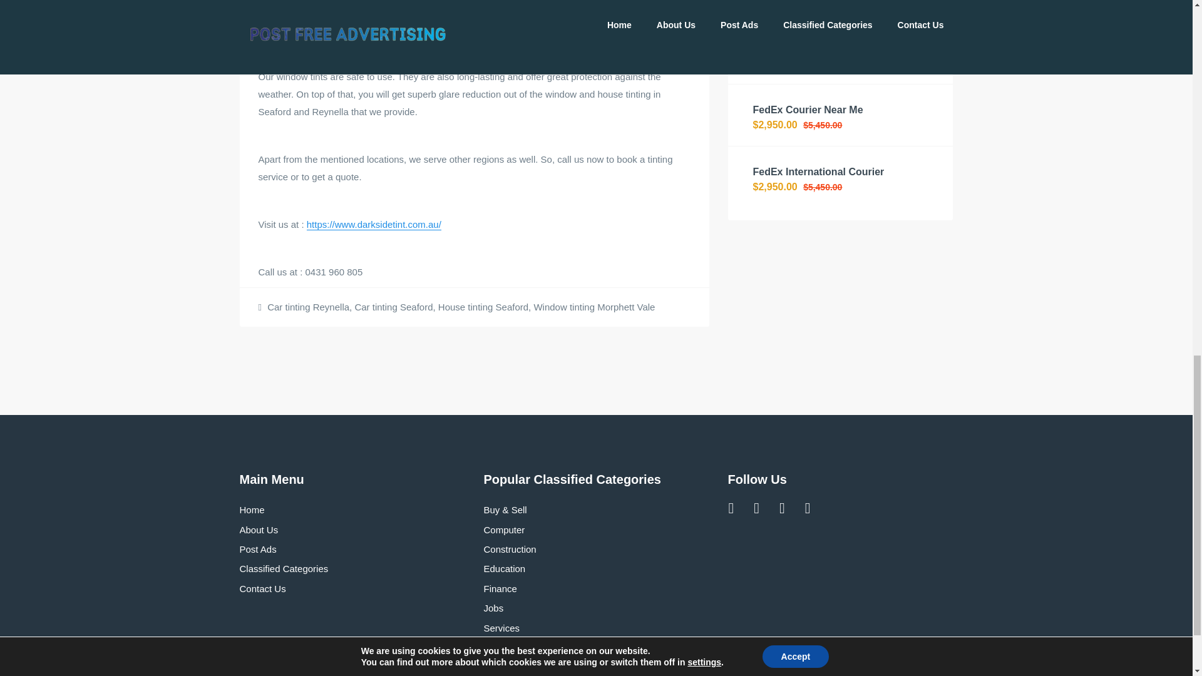 The width and height of the screenshot is (1202, 676). What do you see at coordinates (503, 530) in the screenshot?
I see `Computer` at bounding box center [503, 530].